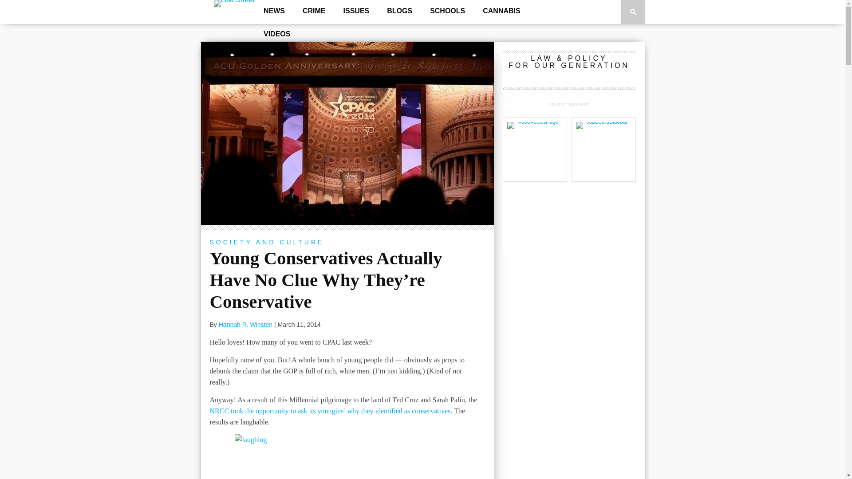 The width and height of the screenshot is (852, 479). What do you see at coordinates (274, 11) in the screenshot?
I see `NEWS` at bounding box center [274, 11].